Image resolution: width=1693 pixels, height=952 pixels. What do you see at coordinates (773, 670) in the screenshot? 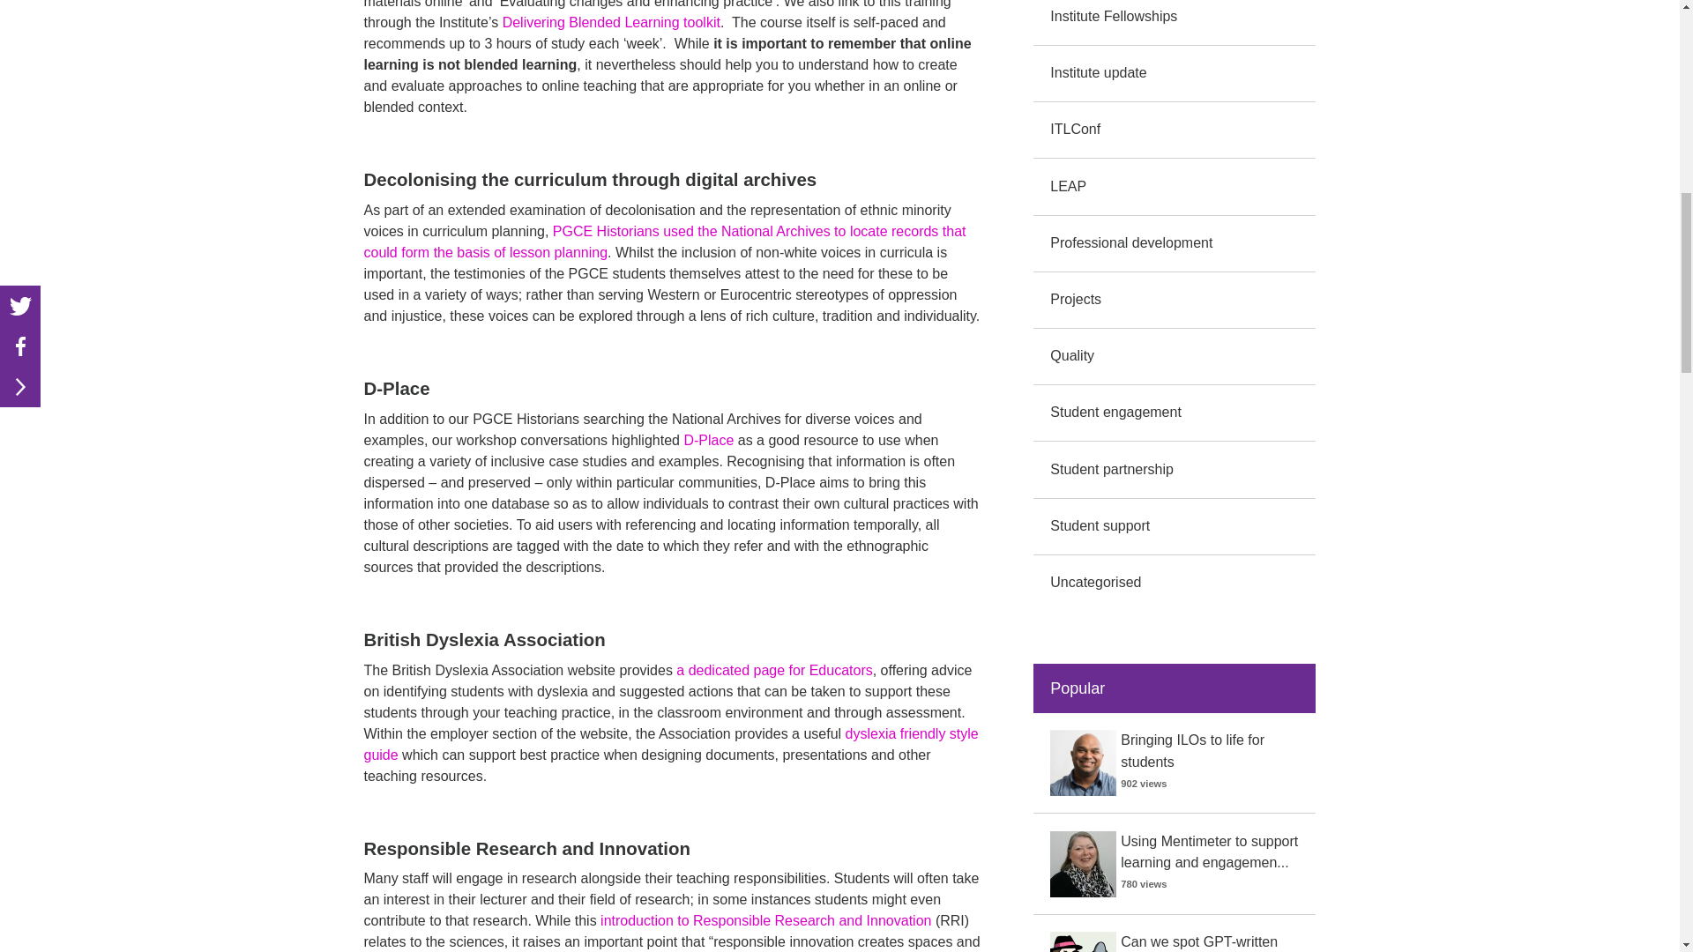
I see `a dedicated page for Educators` at bounding box center [773, 670].